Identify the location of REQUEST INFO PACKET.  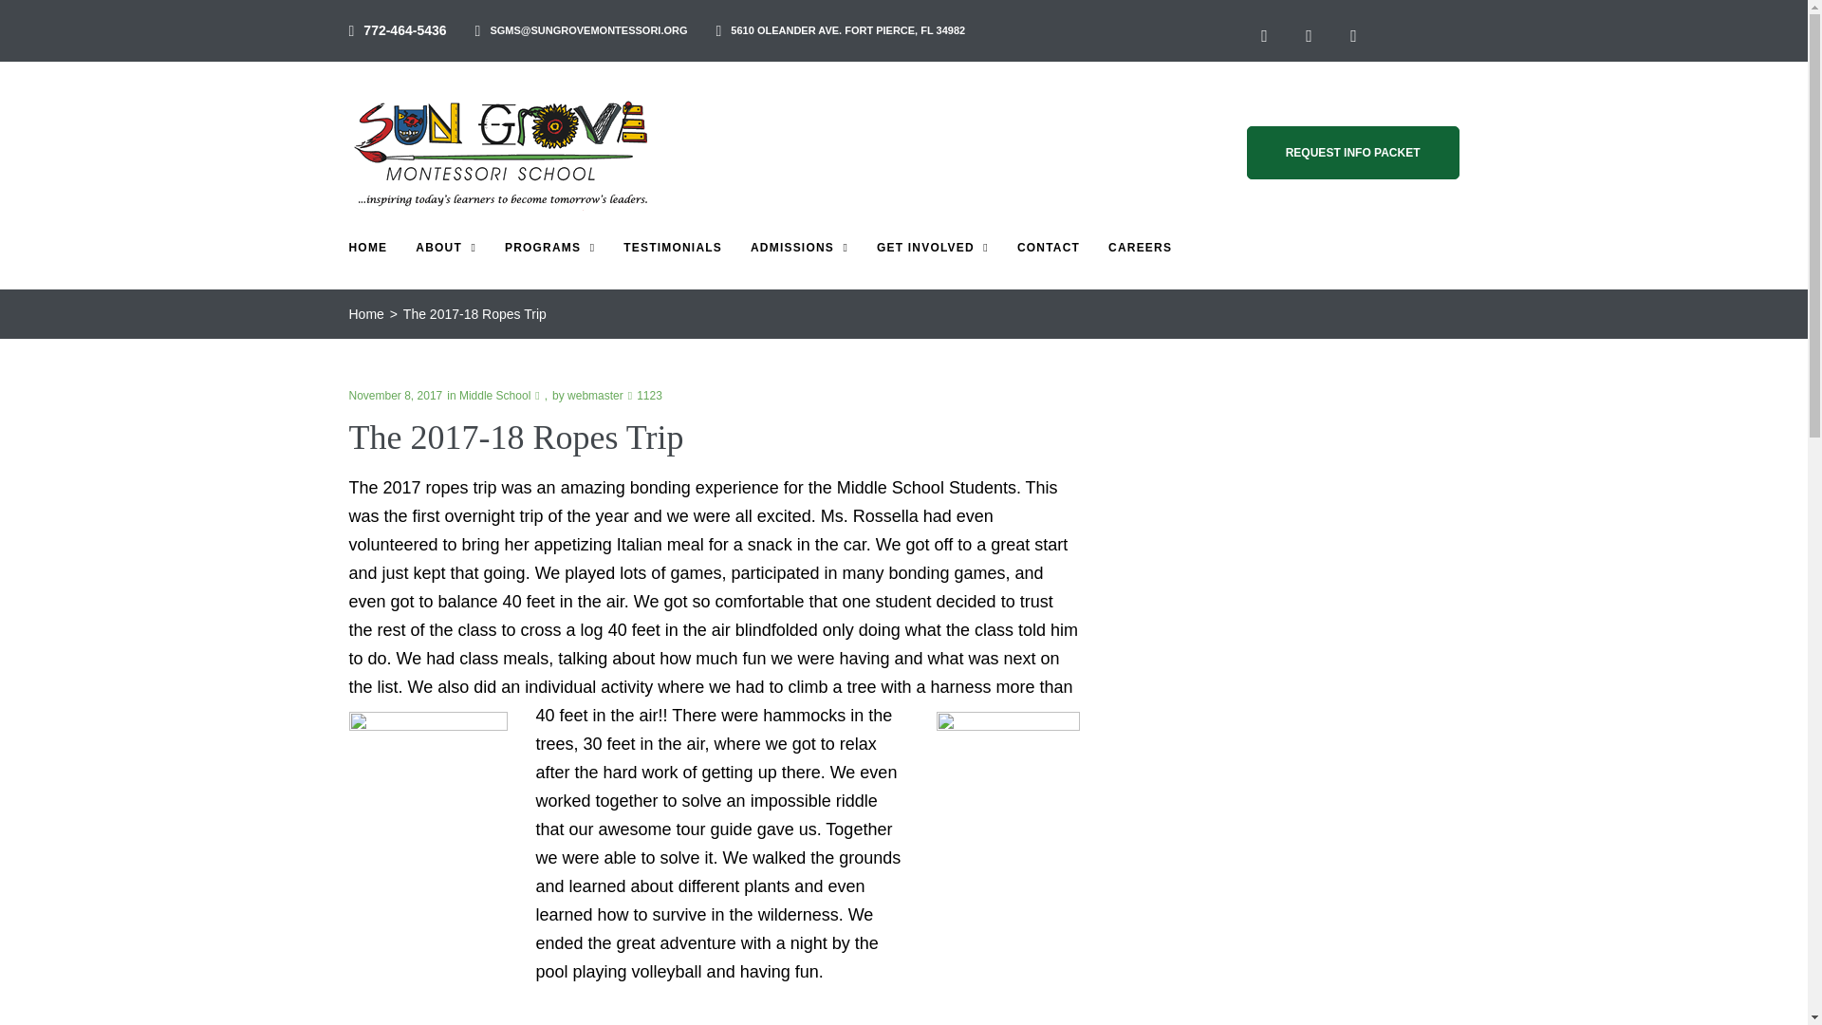
(1352, 152).